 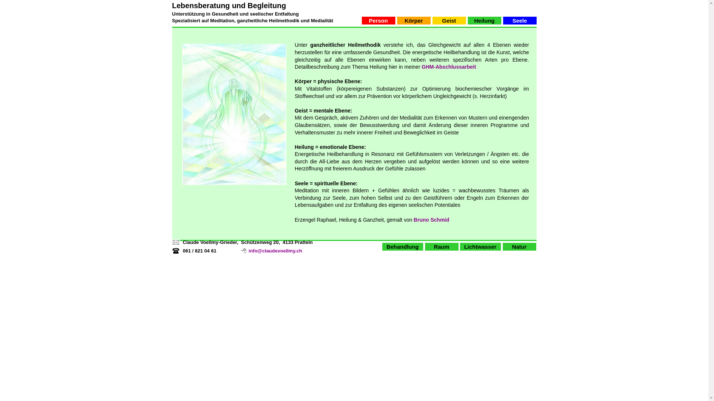 What do you see at coordinates (378, 21) in the screenshot?
I see `Person` at bounding box center [378, 21].